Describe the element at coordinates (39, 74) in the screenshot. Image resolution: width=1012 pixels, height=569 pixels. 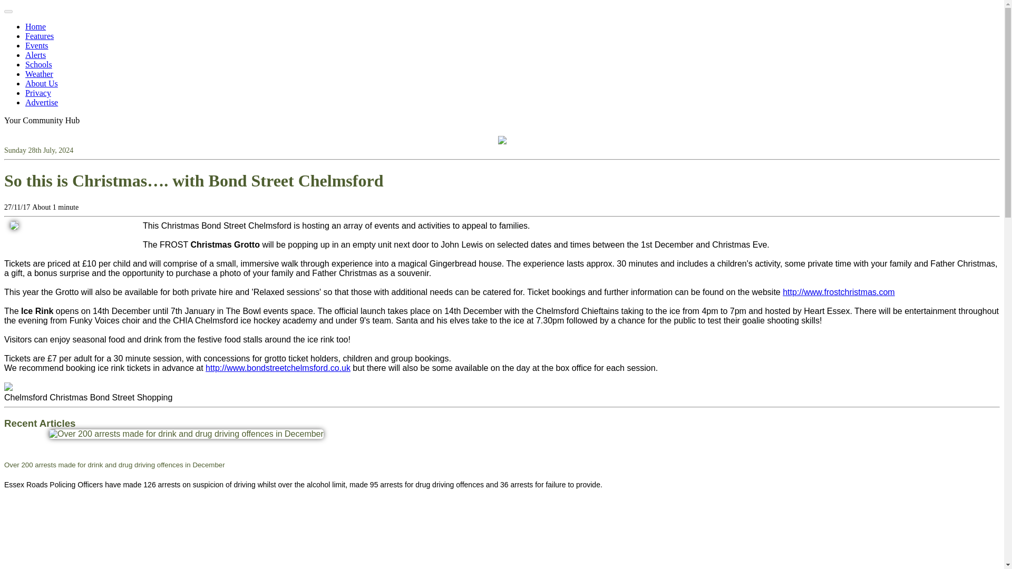
I see `Weather` at that location.